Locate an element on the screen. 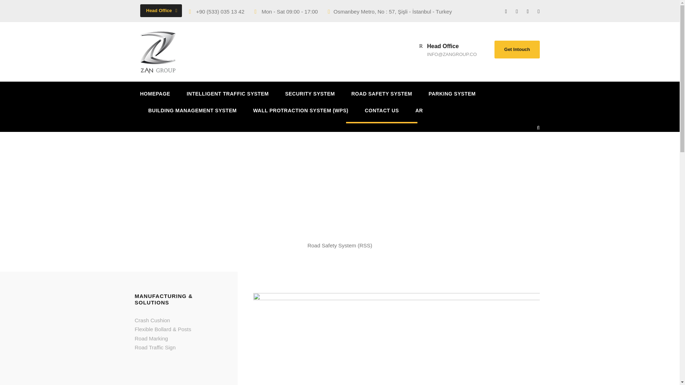 This screenshot has height=385, width=685. PARKING SYSTEM is located at coordinates (452, 98).